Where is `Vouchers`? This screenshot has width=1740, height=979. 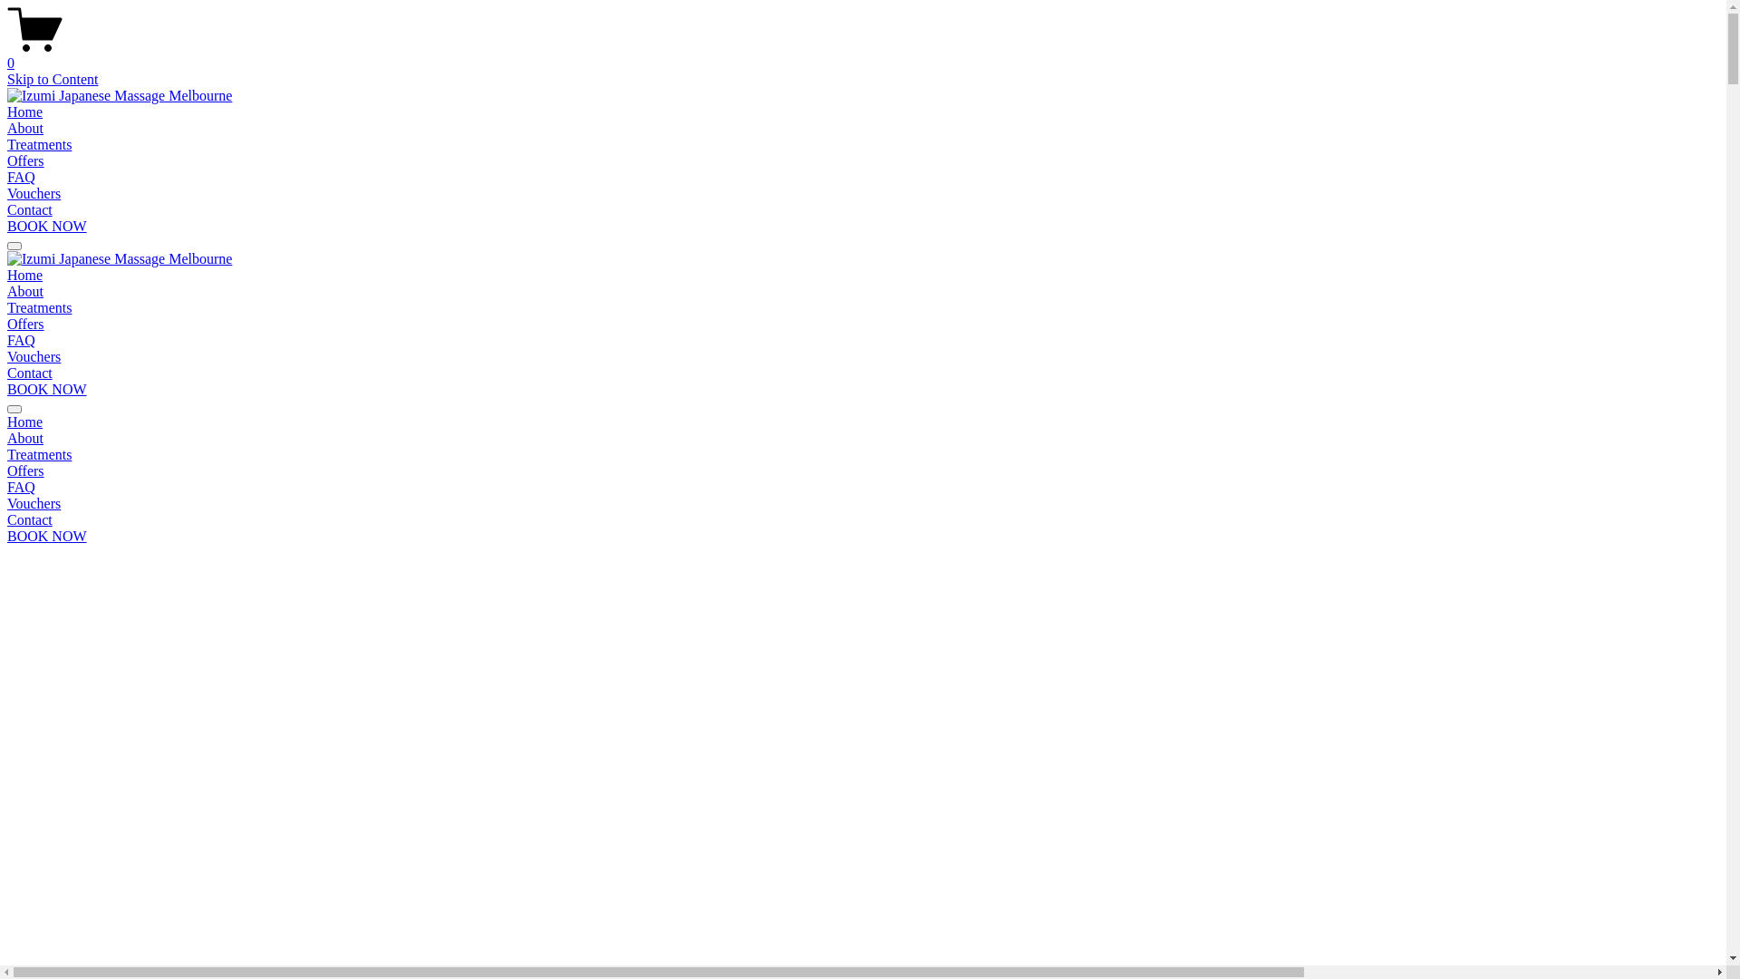
Vouchers is located at coordinates (34, 356).